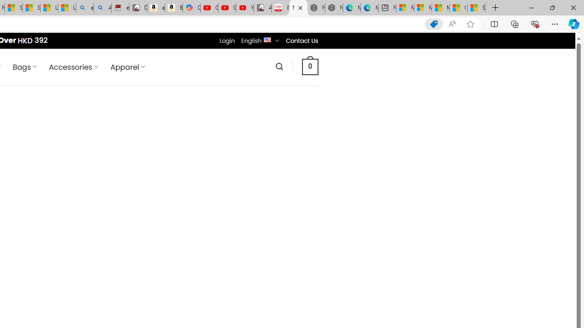  Describe the element at coordinates (267, 39) in the screenshot. I see `English` at that location.